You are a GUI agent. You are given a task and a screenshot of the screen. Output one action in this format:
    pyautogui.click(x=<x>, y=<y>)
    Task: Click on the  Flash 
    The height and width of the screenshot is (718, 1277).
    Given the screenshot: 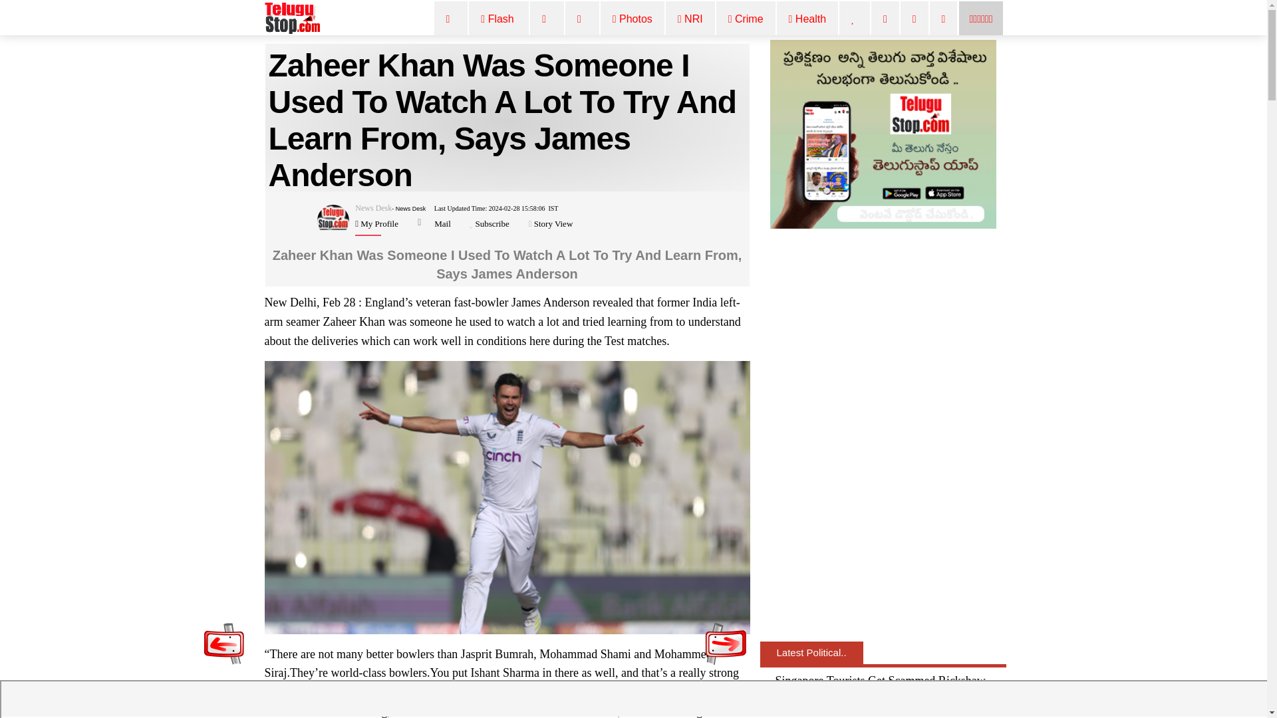 What is the action you would take?
    pyautogui.click(x=499, y=20)
    